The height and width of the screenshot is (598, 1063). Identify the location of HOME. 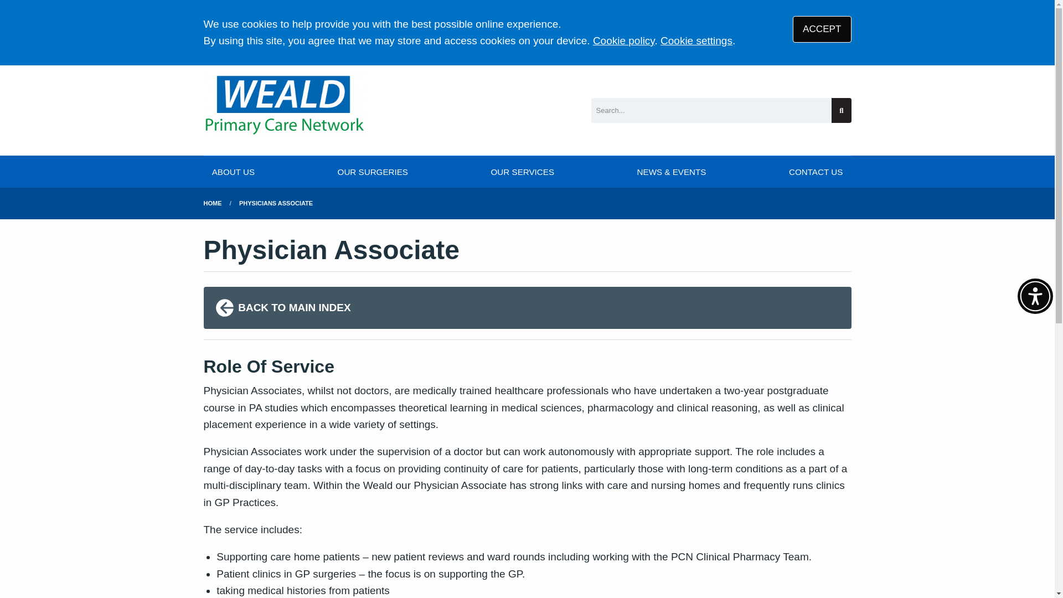
(213, 203).